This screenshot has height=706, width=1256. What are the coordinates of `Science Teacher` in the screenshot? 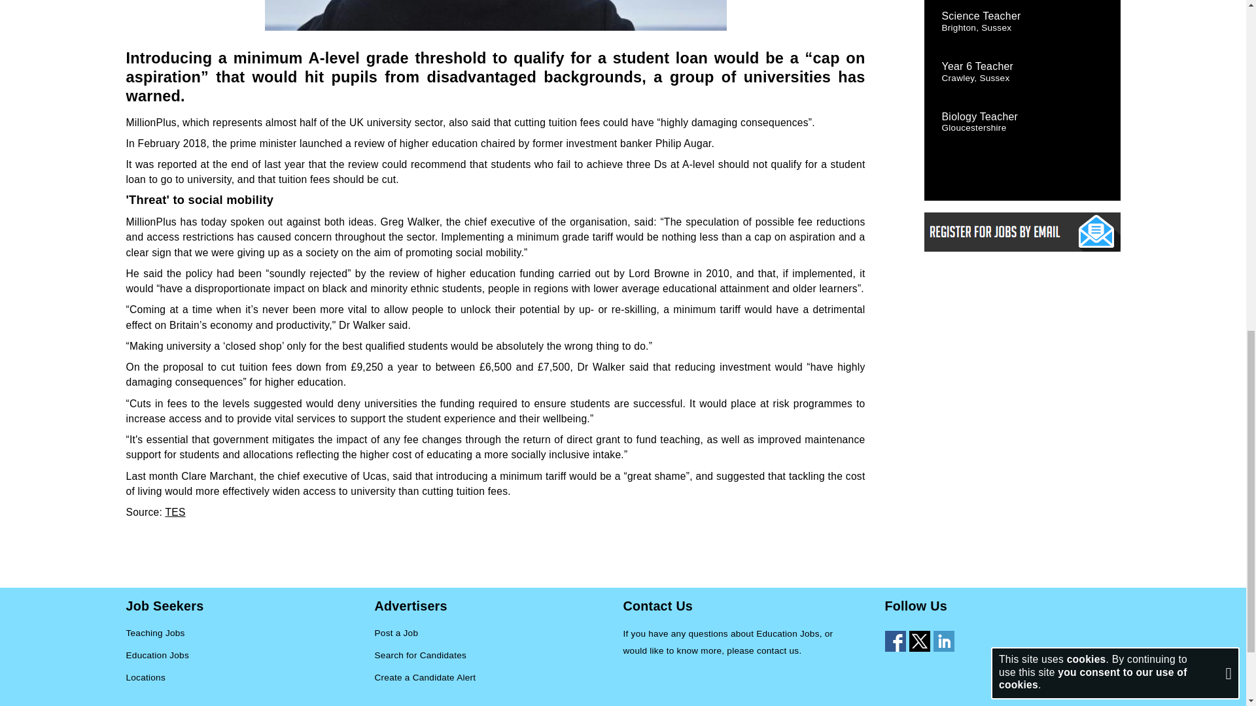 It's located at (981, 16).